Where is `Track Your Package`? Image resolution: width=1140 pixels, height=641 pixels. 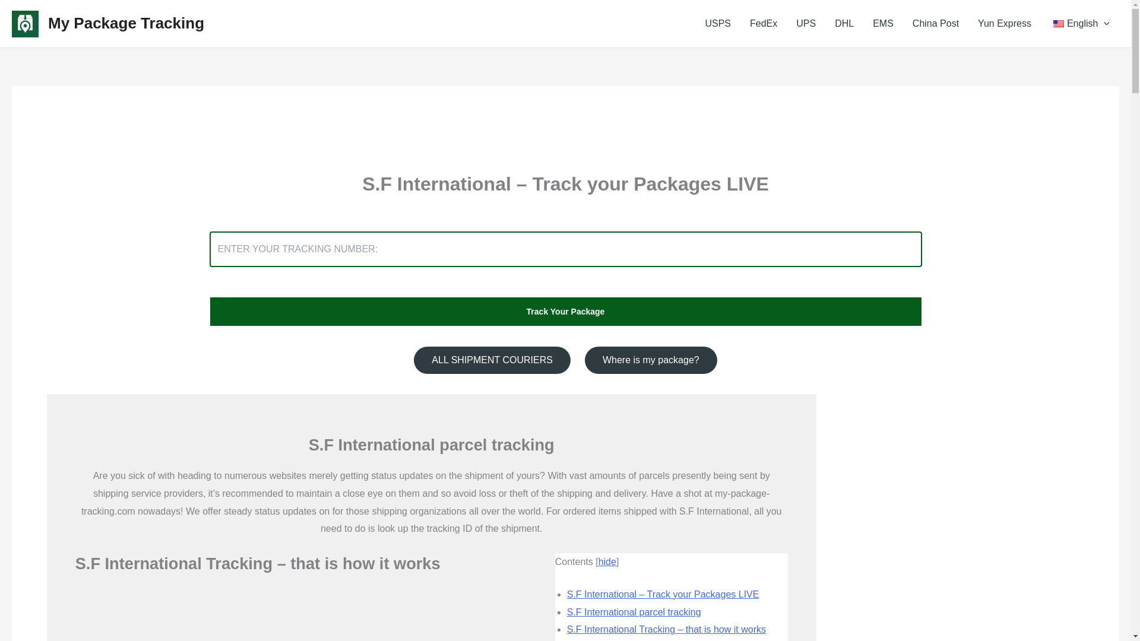 Track Your Package is located at coordinates (565, 311).